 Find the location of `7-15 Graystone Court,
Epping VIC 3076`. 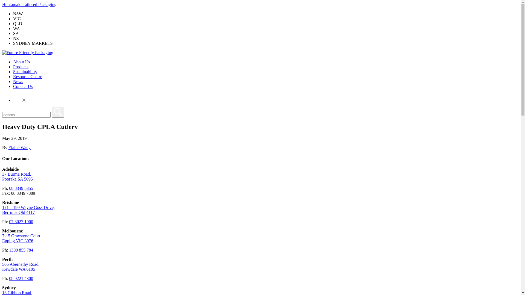

7-15 Graystone Court,
Epping VIC 3076 is located at coordinates (22, 238).